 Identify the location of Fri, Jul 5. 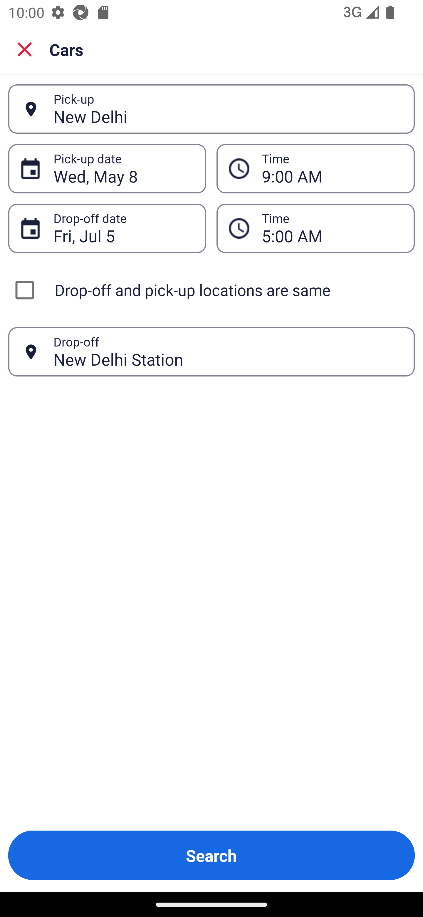
(123, 228).